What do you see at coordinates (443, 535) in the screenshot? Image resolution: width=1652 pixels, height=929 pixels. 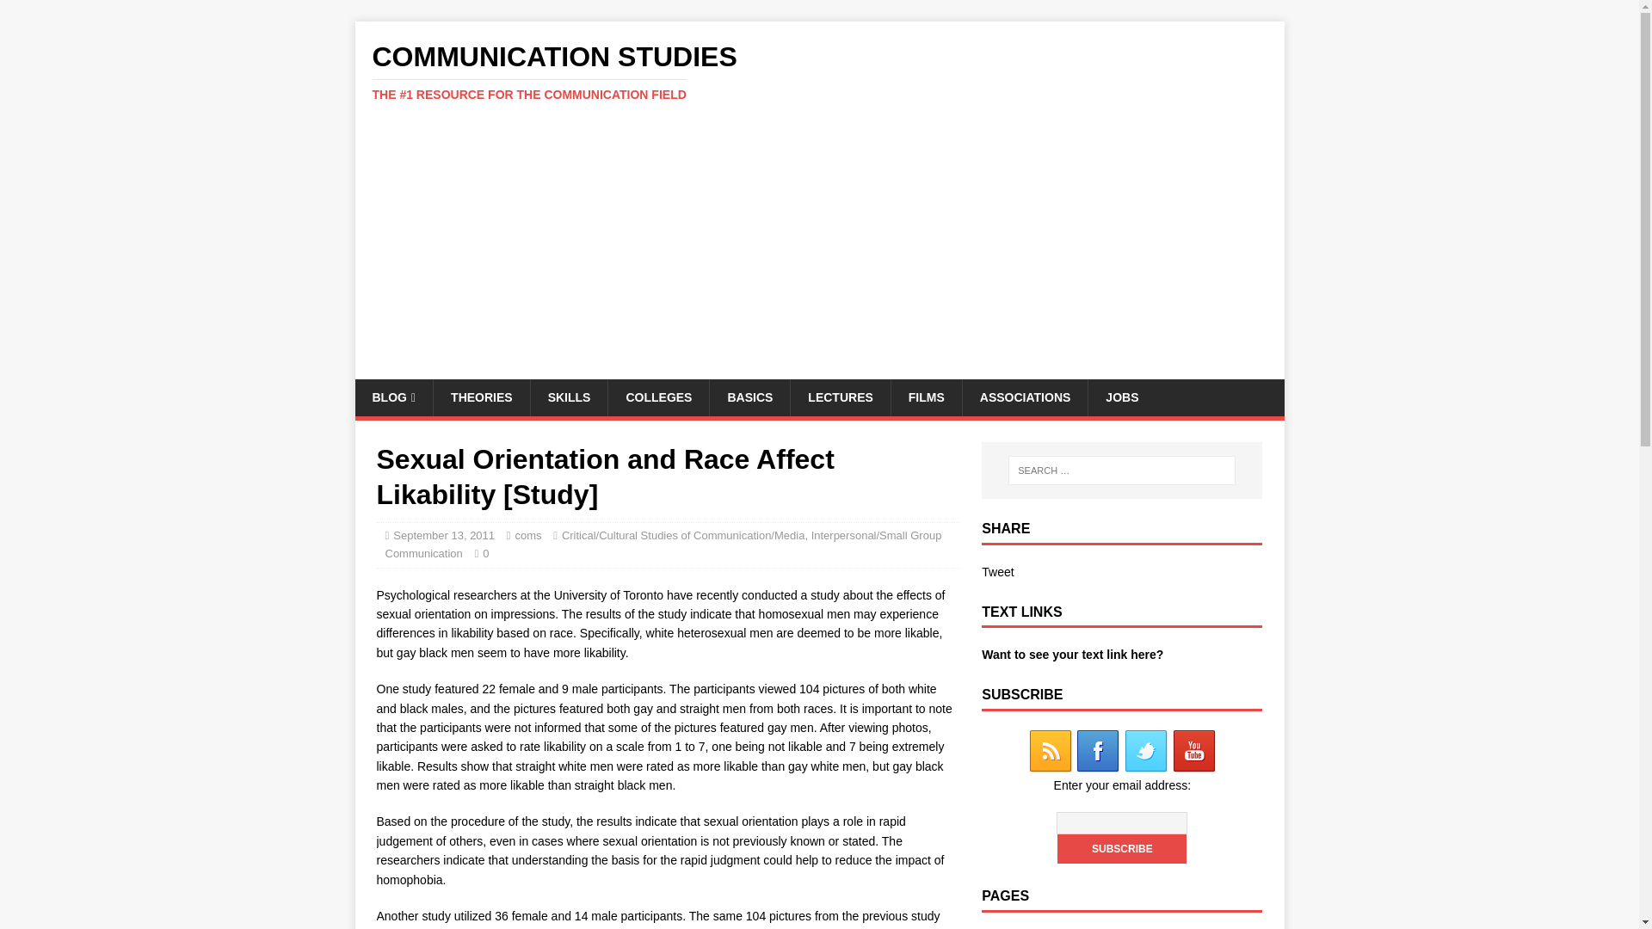 I see `September 13, 2011` at bounding box center [443, 535].